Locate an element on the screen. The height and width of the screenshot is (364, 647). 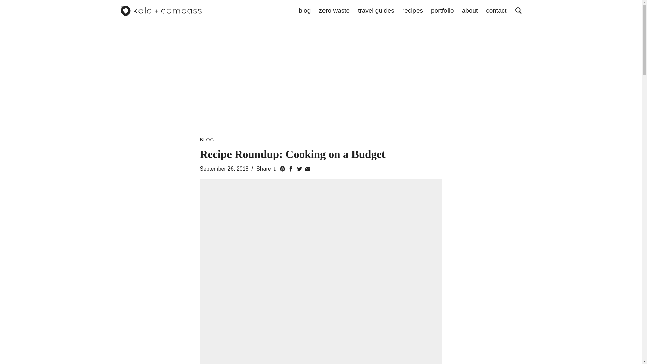
about is located at coordinates (470, 10).